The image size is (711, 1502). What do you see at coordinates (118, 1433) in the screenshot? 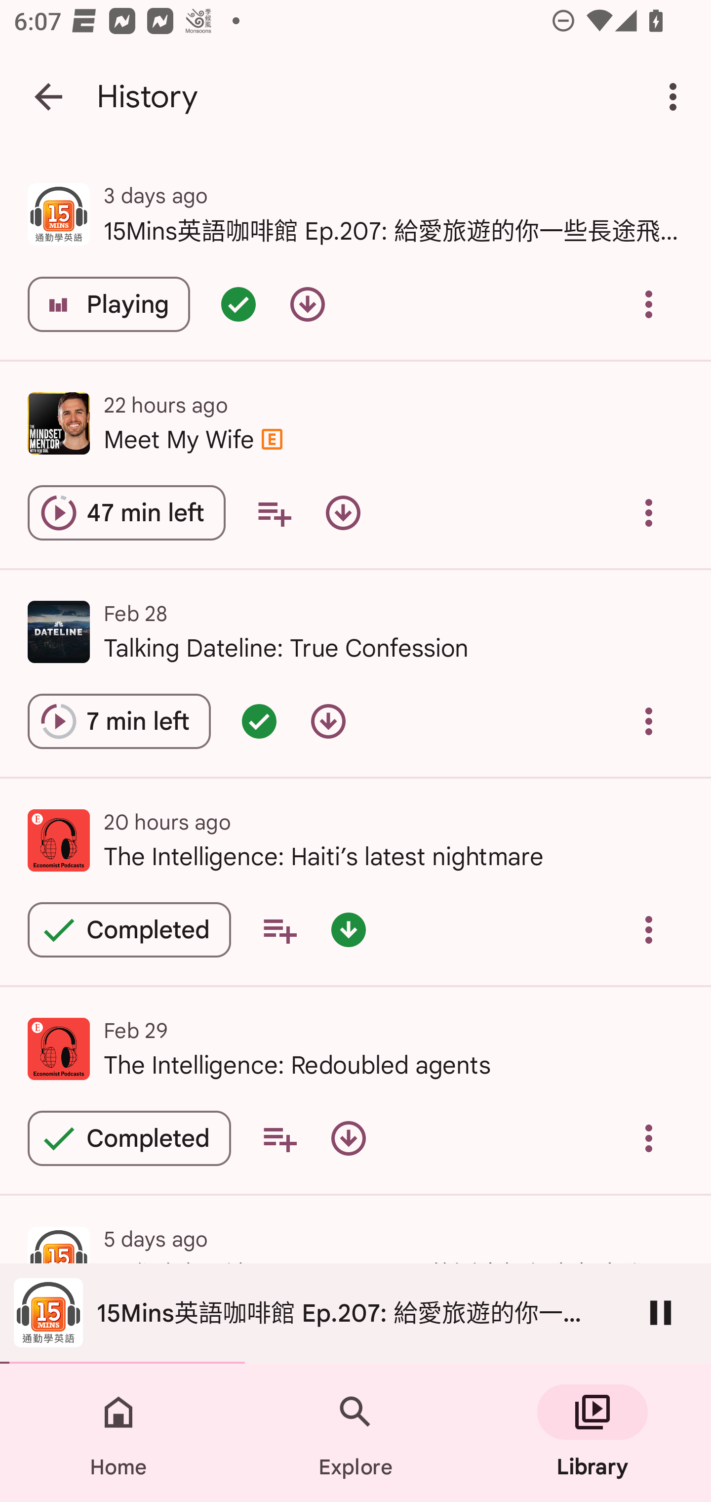
I see `Home` at bounding box center [118, 1433].